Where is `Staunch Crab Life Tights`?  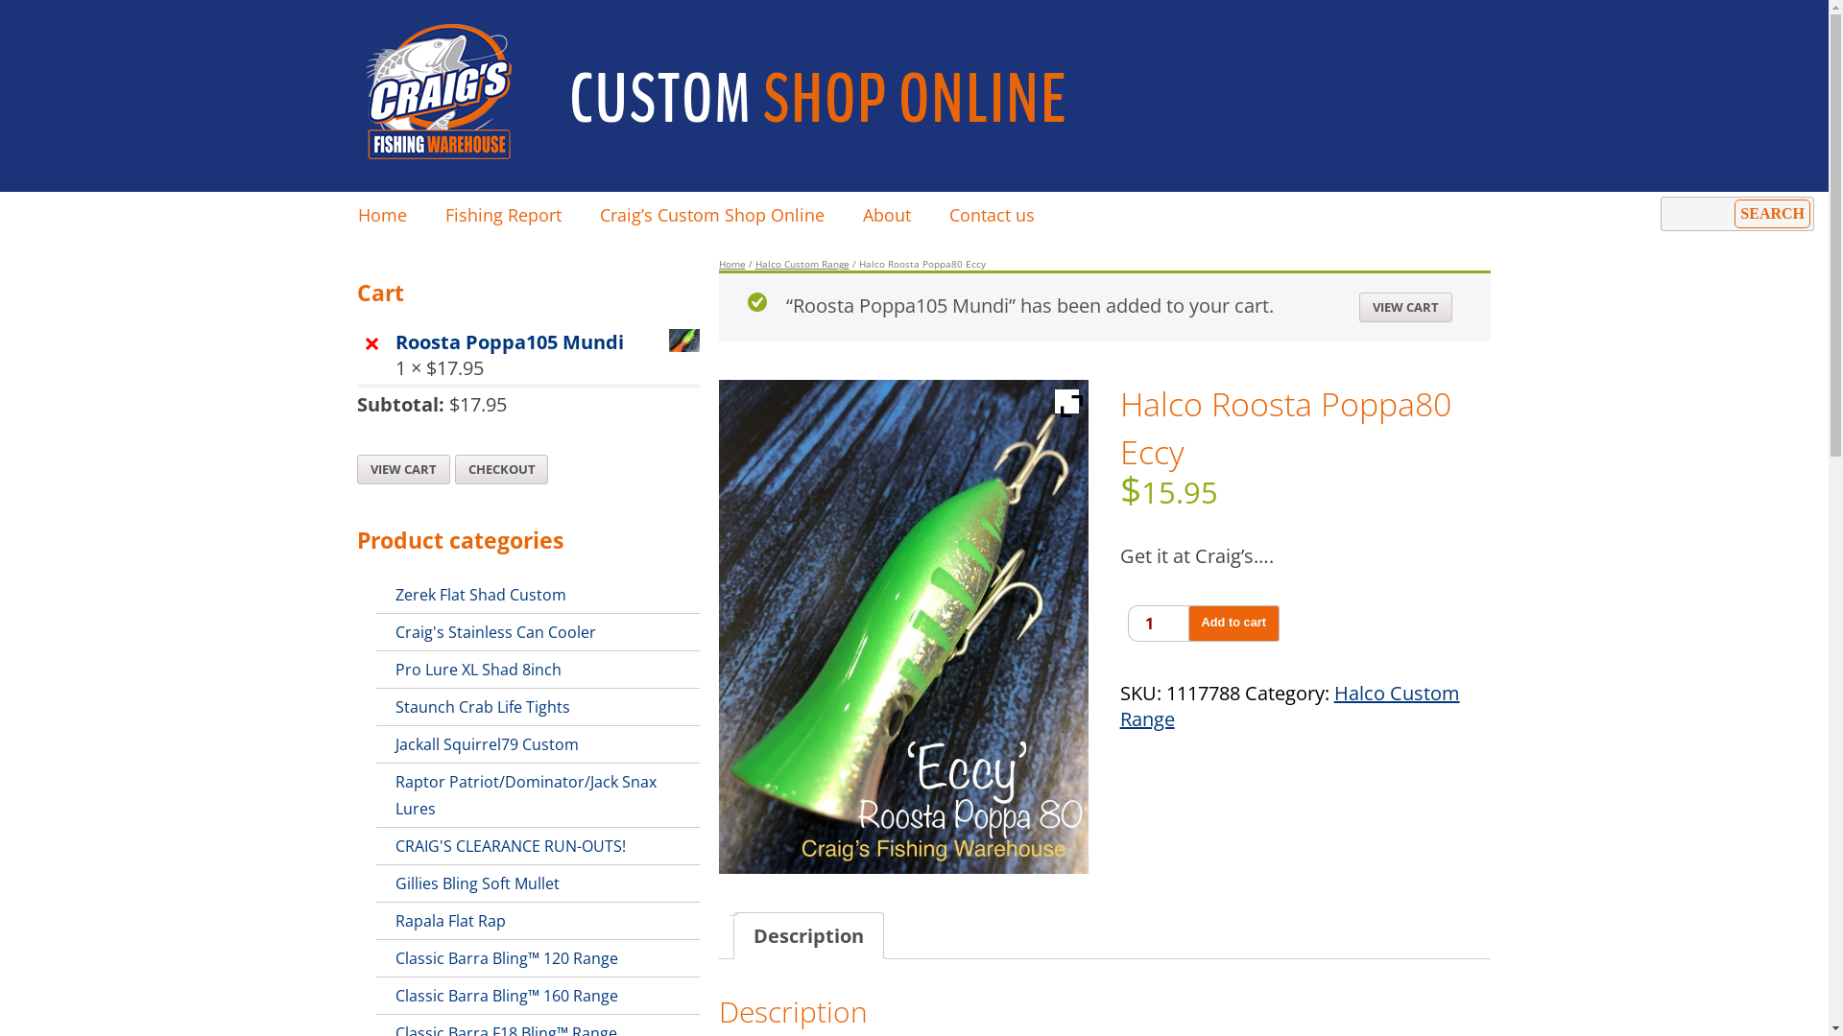
Staunch Crab Life Tights is located at coordinates (538, 708).